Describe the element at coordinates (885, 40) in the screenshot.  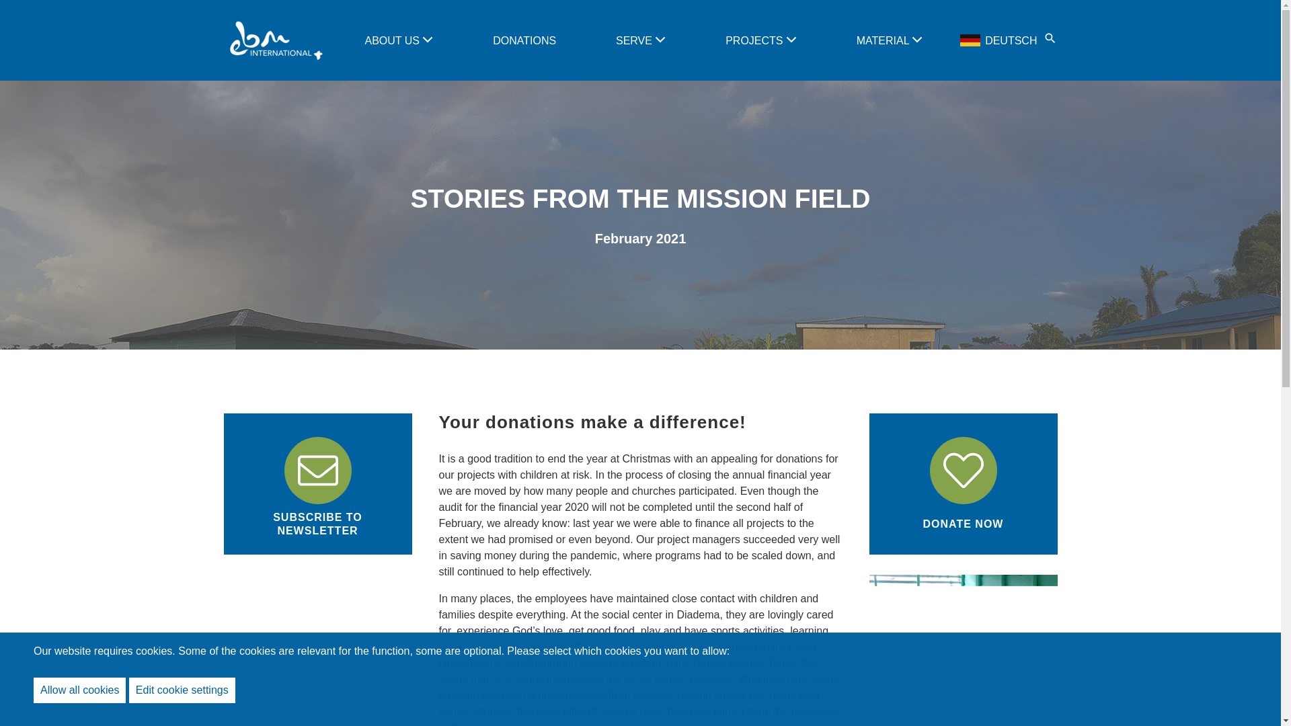
I see `MATERIAL` at that location.